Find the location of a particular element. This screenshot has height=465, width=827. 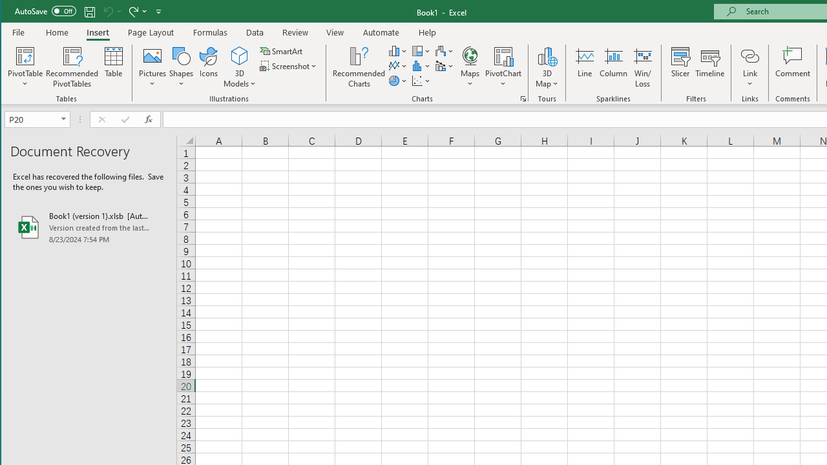

Home is located at coordinates (57, 32).